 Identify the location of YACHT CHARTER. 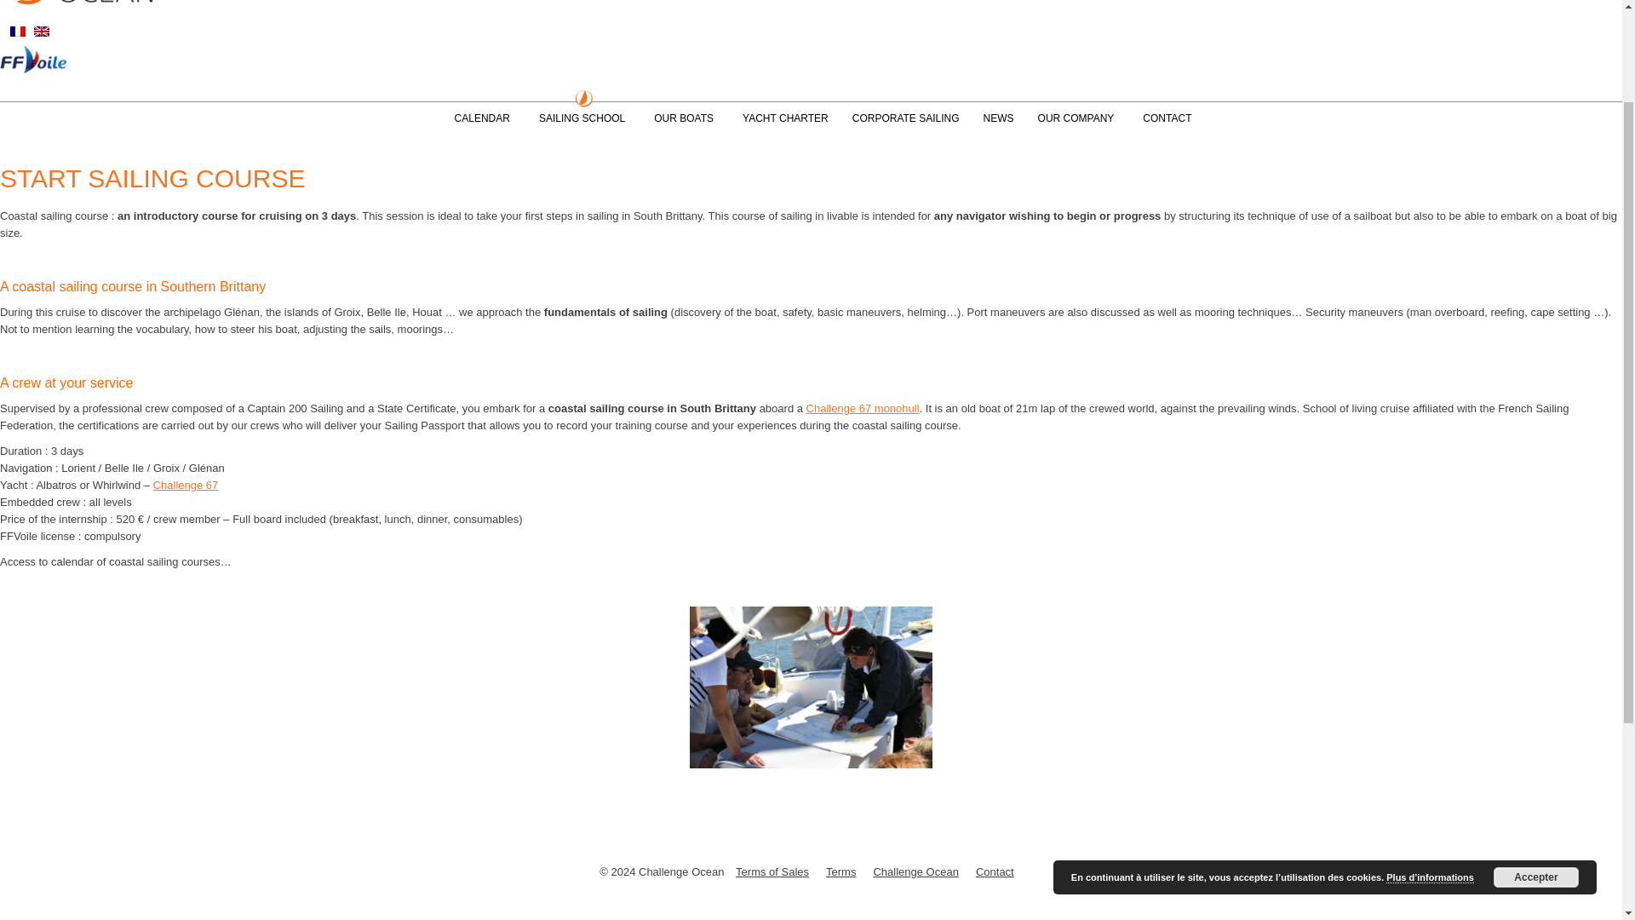
(785, 118).